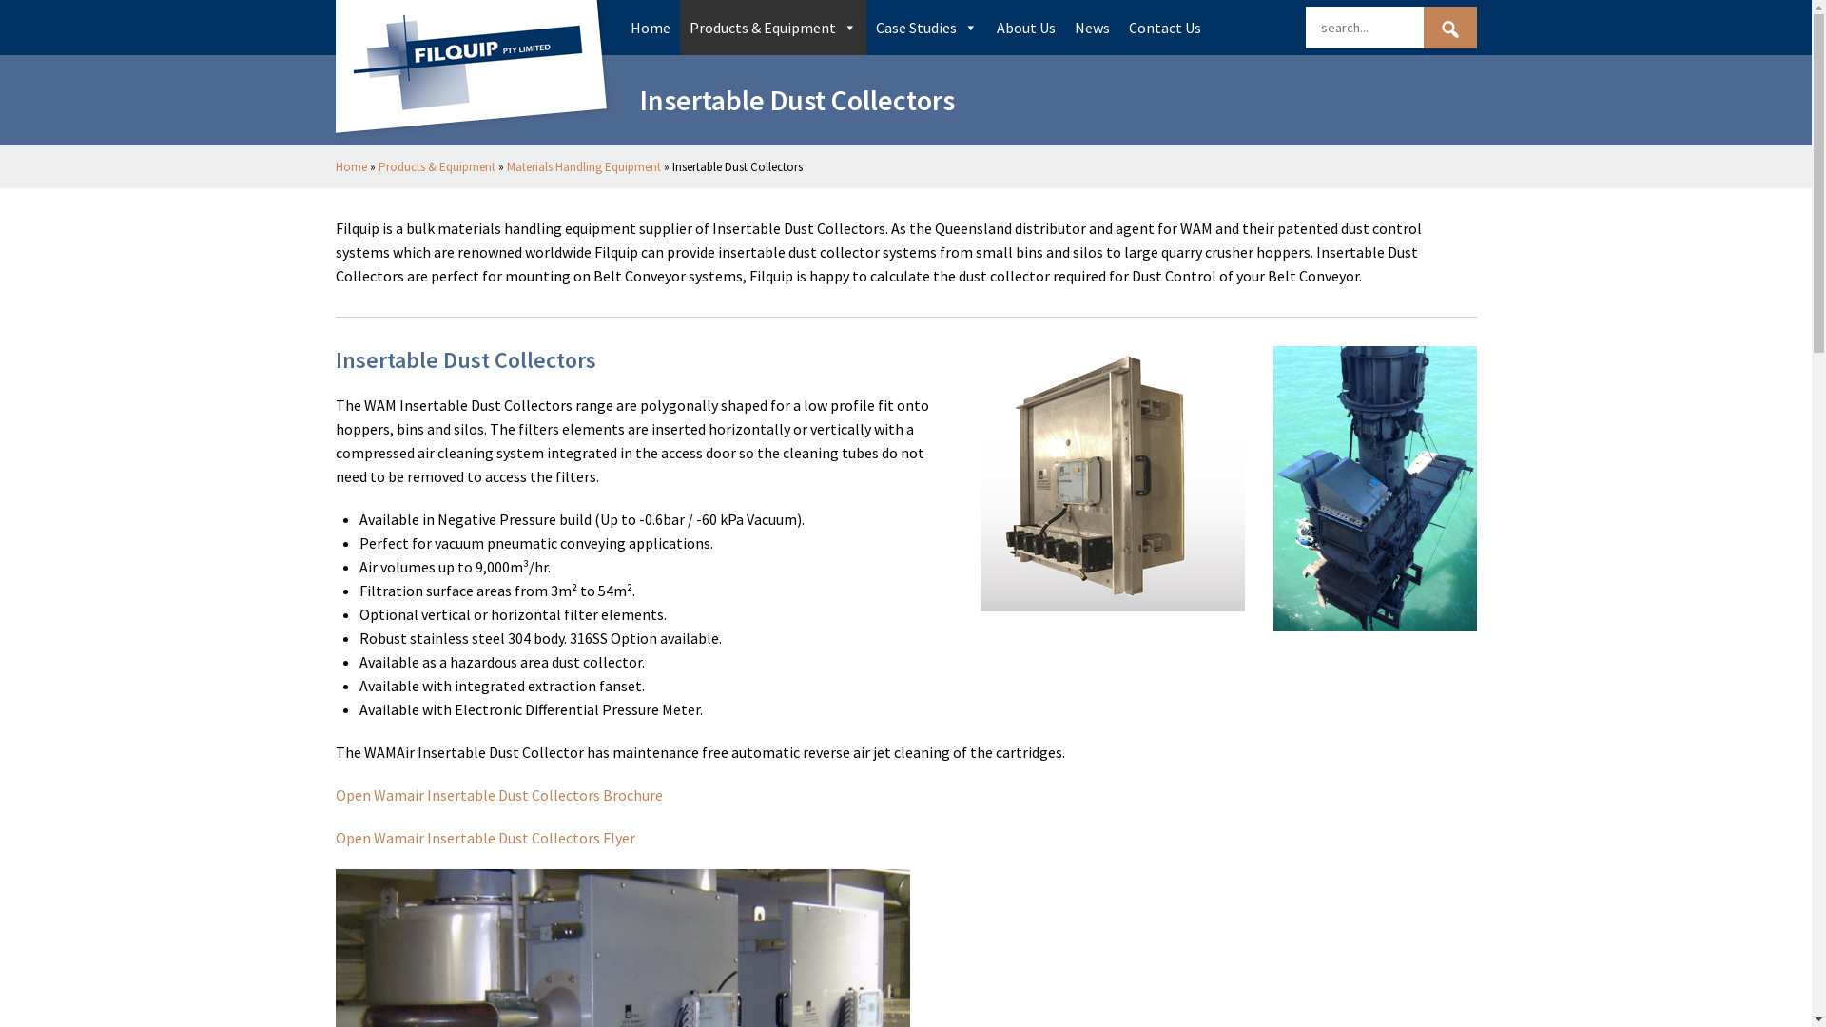 The height and width of the screenshot is (1027, 1826). I want to click on Materials Handling Equipment, so click(583, 167).